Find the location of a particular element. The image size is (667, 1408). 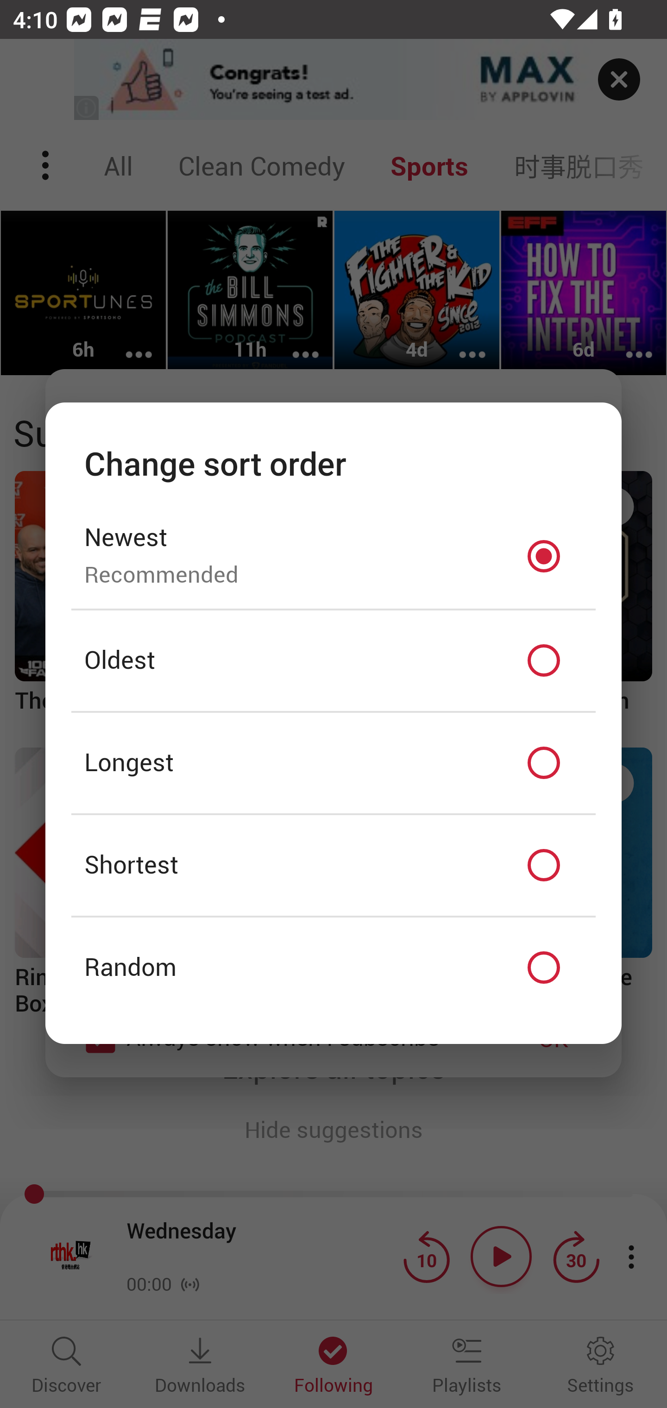

Shortest is located at coordinates (333, 865).